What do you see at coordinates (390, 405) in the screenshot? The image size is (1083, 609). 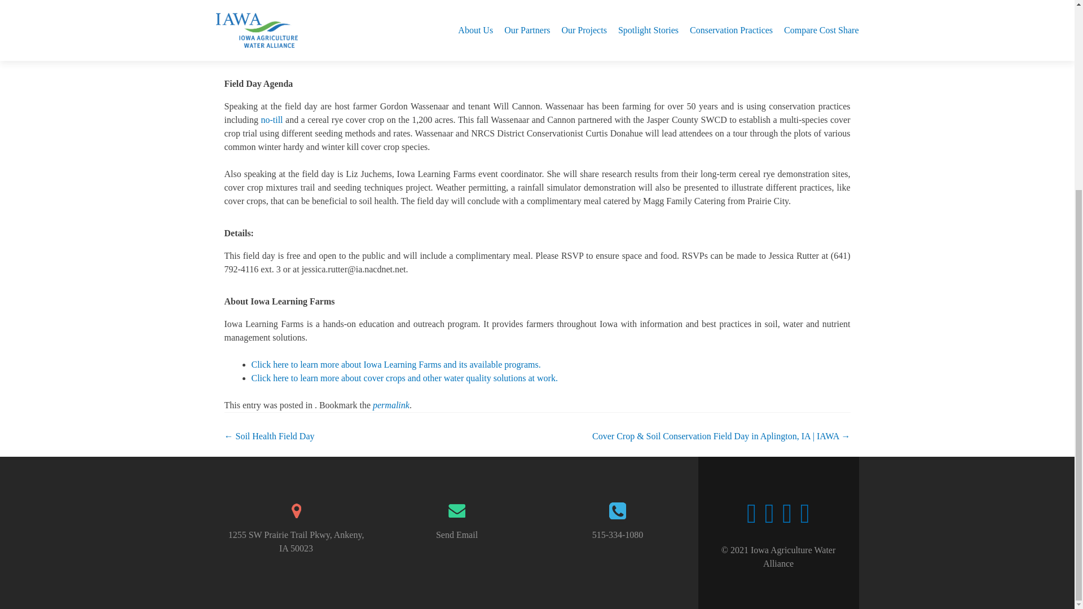 I see `permalink` at bounding box center [390, 405].